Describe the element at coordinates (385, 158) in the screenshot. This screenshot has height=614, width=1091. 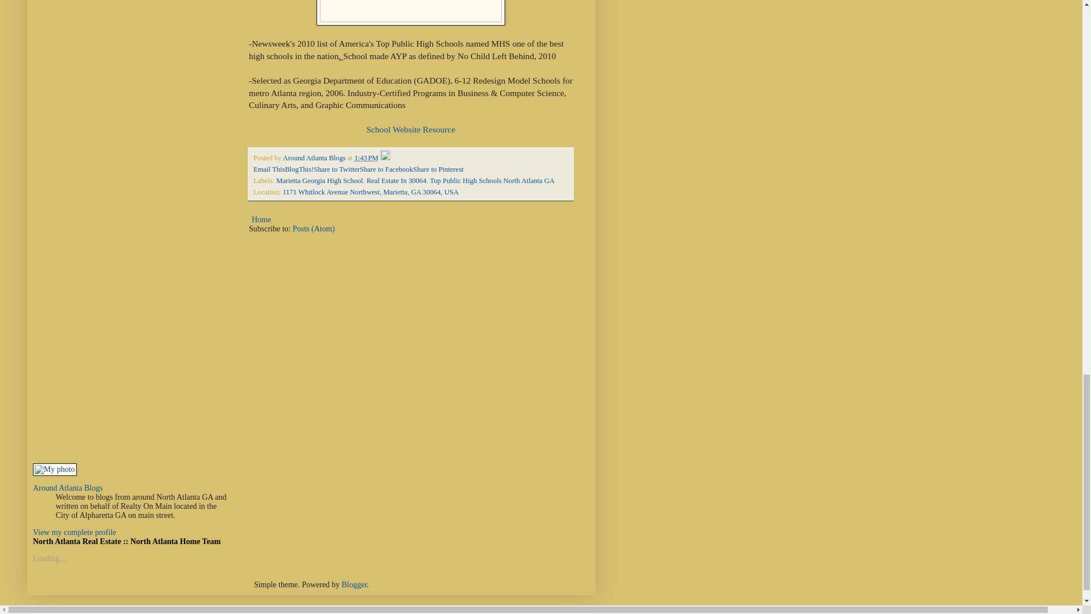
I see `Edit Post` at that location.